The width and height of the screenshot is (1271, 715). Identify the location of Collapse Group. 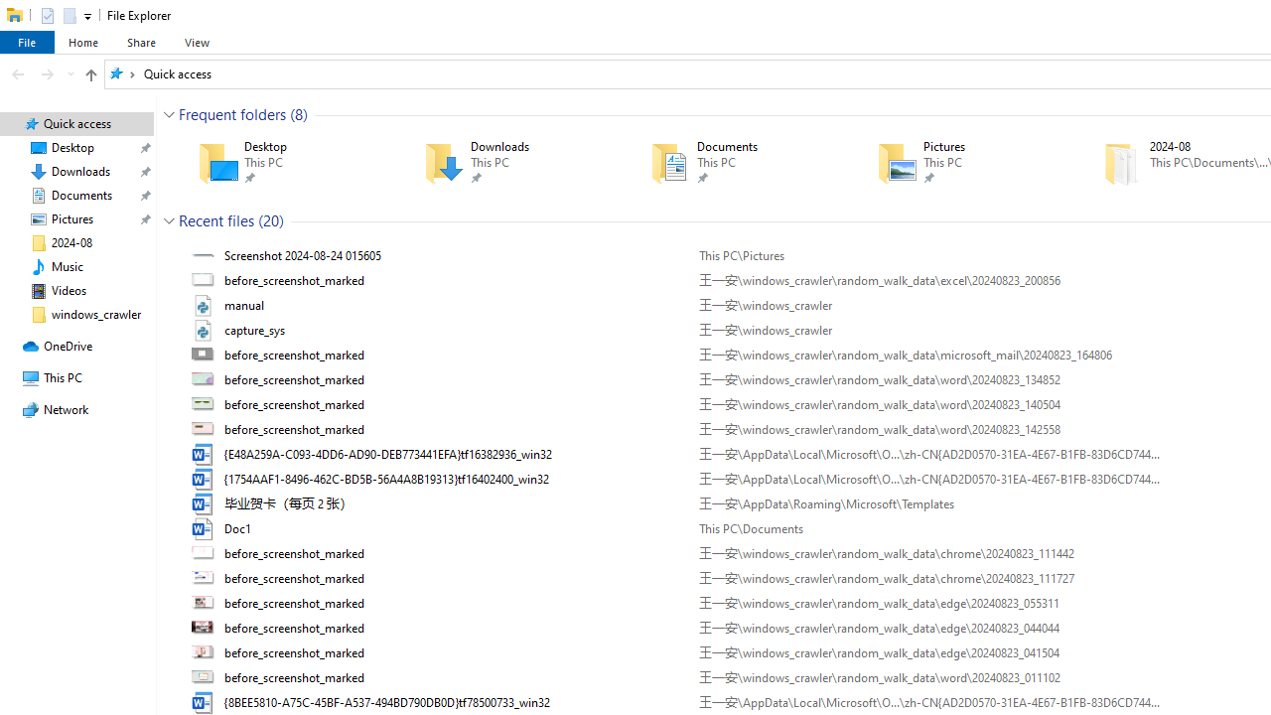
(169, 220).